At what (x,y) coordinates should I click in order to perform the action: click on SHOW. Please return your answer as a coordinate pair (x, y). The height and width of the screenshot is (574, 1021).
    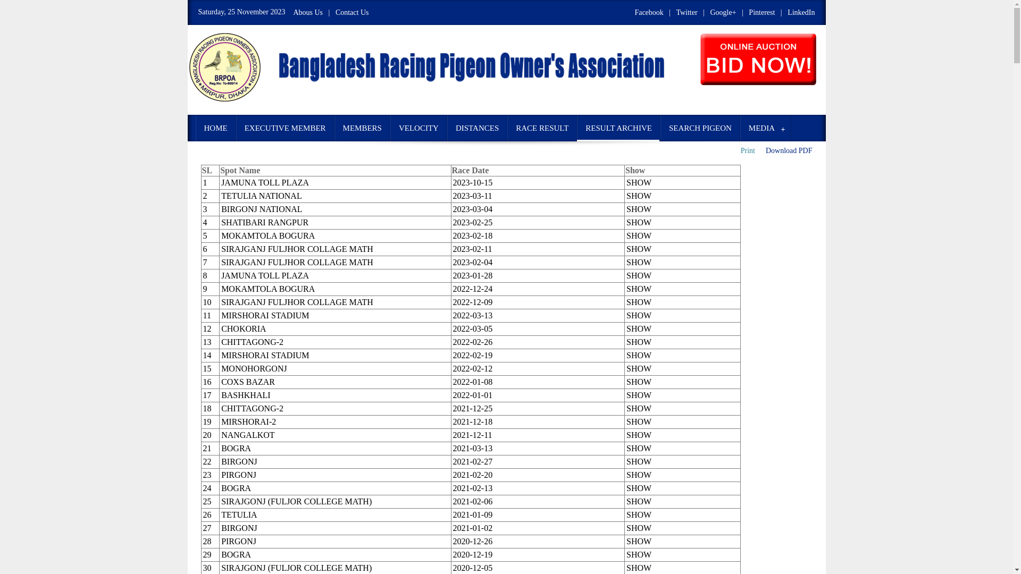
    Looking at the image, I should click on (639, 408).